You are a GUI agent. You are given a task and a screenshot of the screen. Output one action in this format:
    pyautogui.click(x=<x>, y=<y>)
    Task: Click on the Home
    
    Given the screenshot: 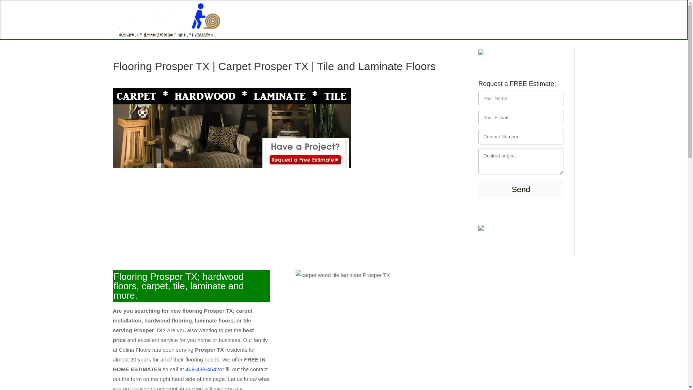 What is the action you would take?
    pyautogui.click(x=281, y=28)
    